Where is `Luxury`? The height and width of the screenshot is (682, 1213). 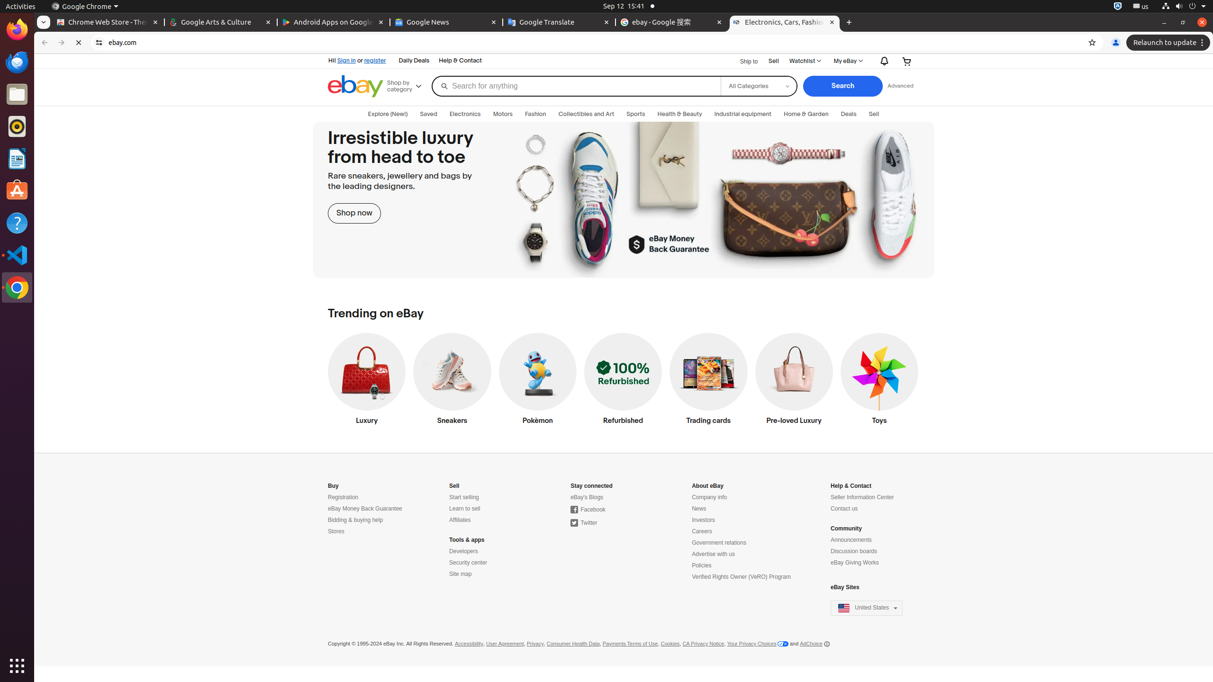 Luxury is located at coordinates (367, 381).